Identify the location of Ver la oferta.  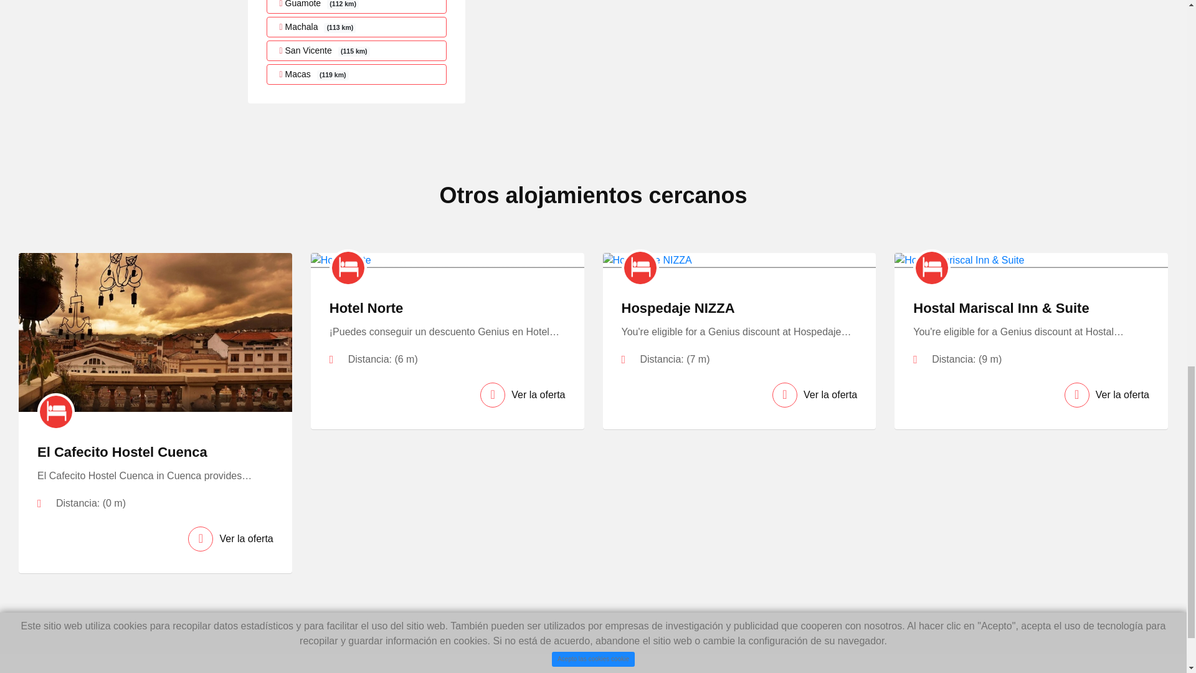
(230, 538).